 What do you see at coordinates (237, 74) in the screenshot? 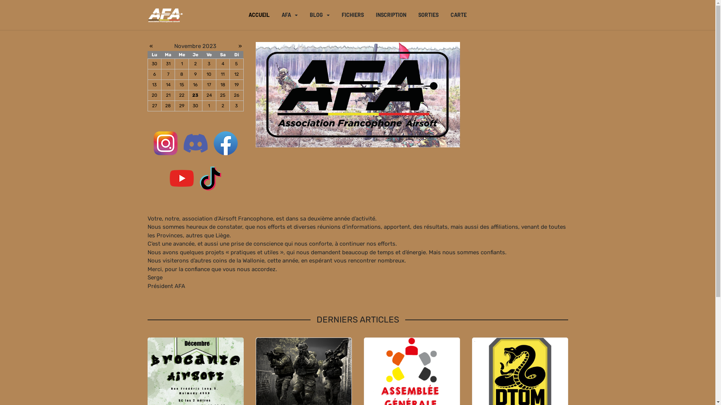
I see `12` at bounding box center [237, 74].